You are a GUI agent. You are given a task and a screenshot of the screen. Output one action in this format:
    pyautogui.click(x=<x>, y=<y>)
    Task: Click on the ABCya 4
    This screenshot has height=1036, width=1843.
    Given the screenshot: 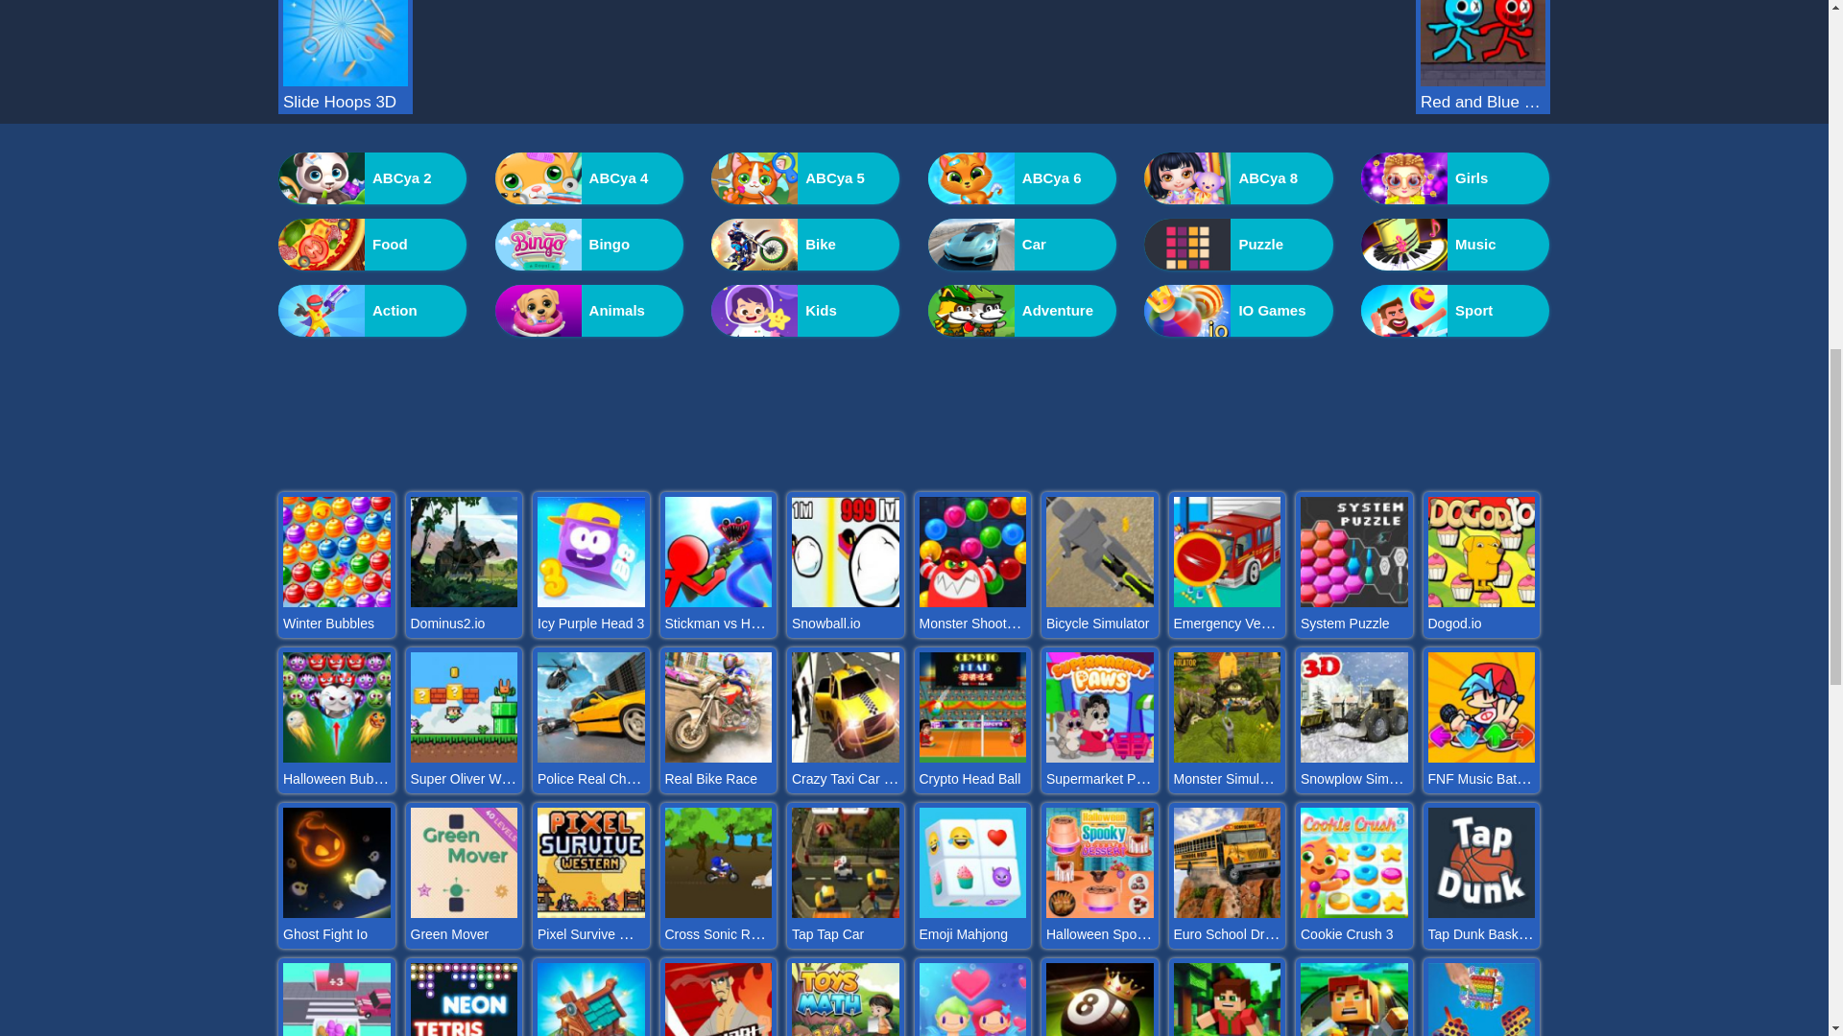 What is the action you would take?
    pyautogui.click(x=589, y=177)
    